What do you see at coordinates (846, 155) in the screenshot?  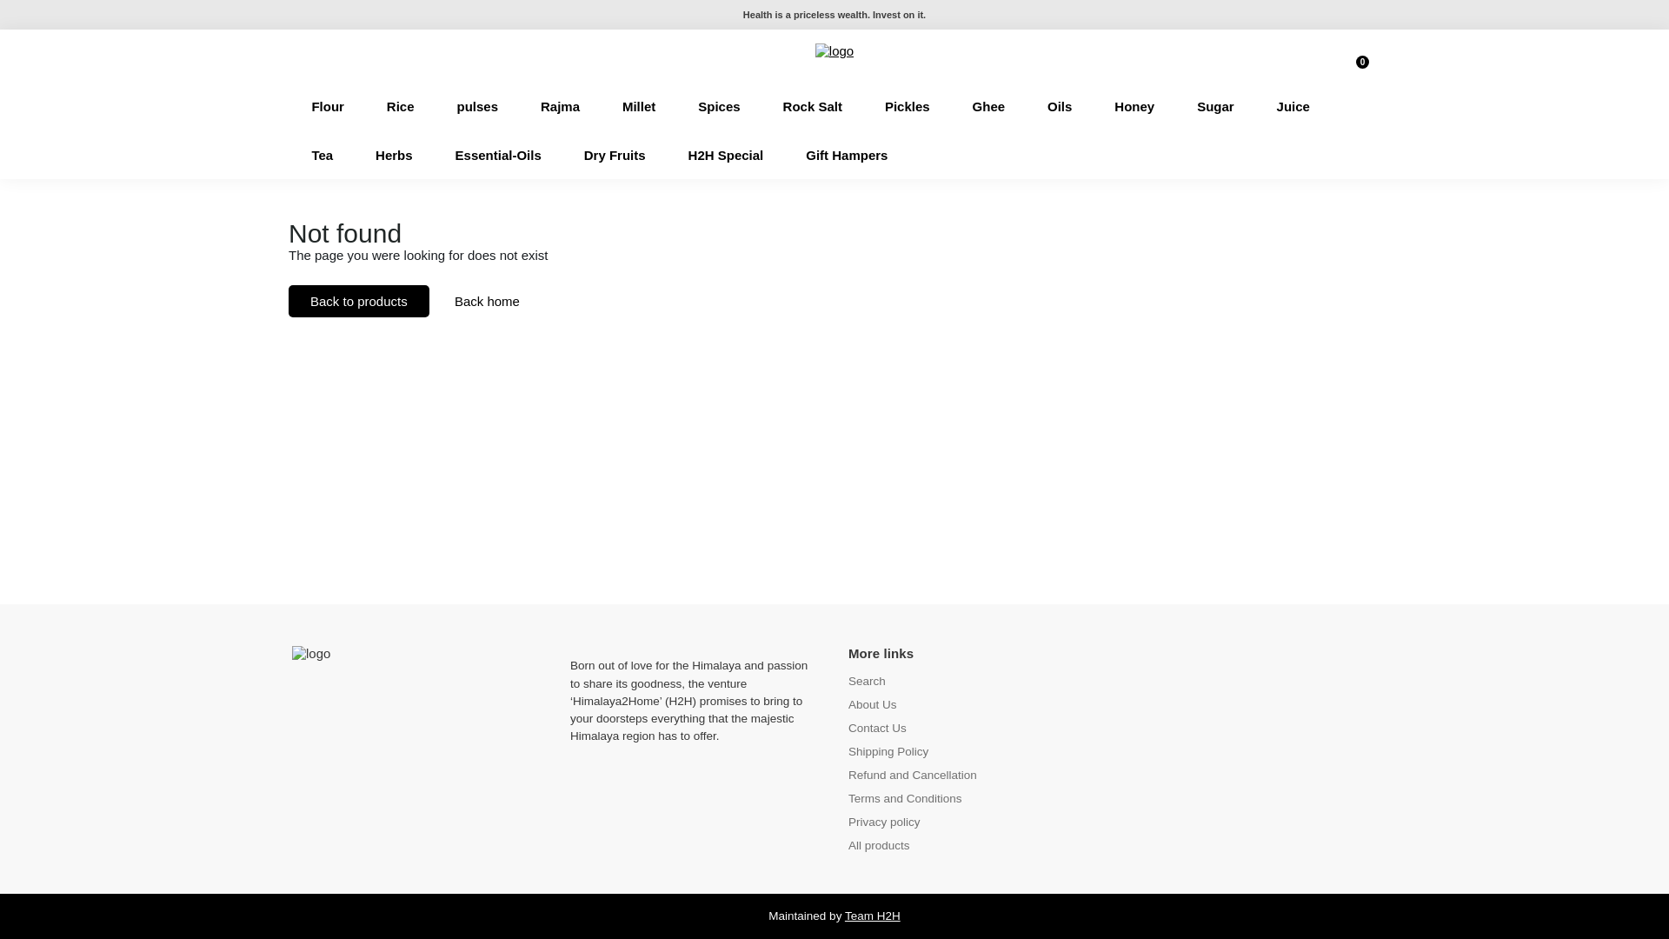 I see `Gift Hampers` at bounding box center [846, 155].